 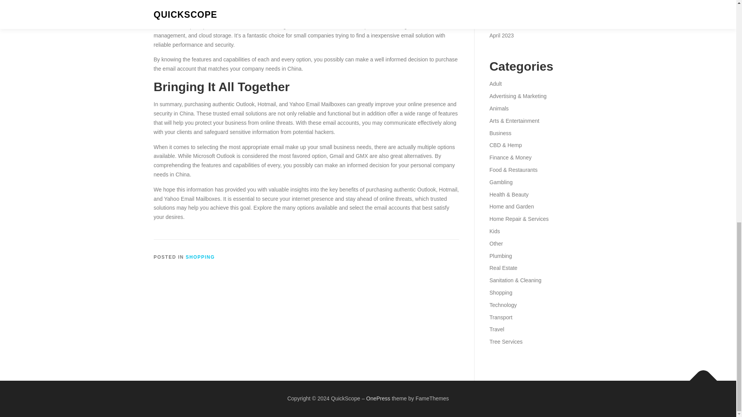 What do you see at coordinates (502, 11) in the screenshot?
I see `June 2023` at bounding box center [502, 11].